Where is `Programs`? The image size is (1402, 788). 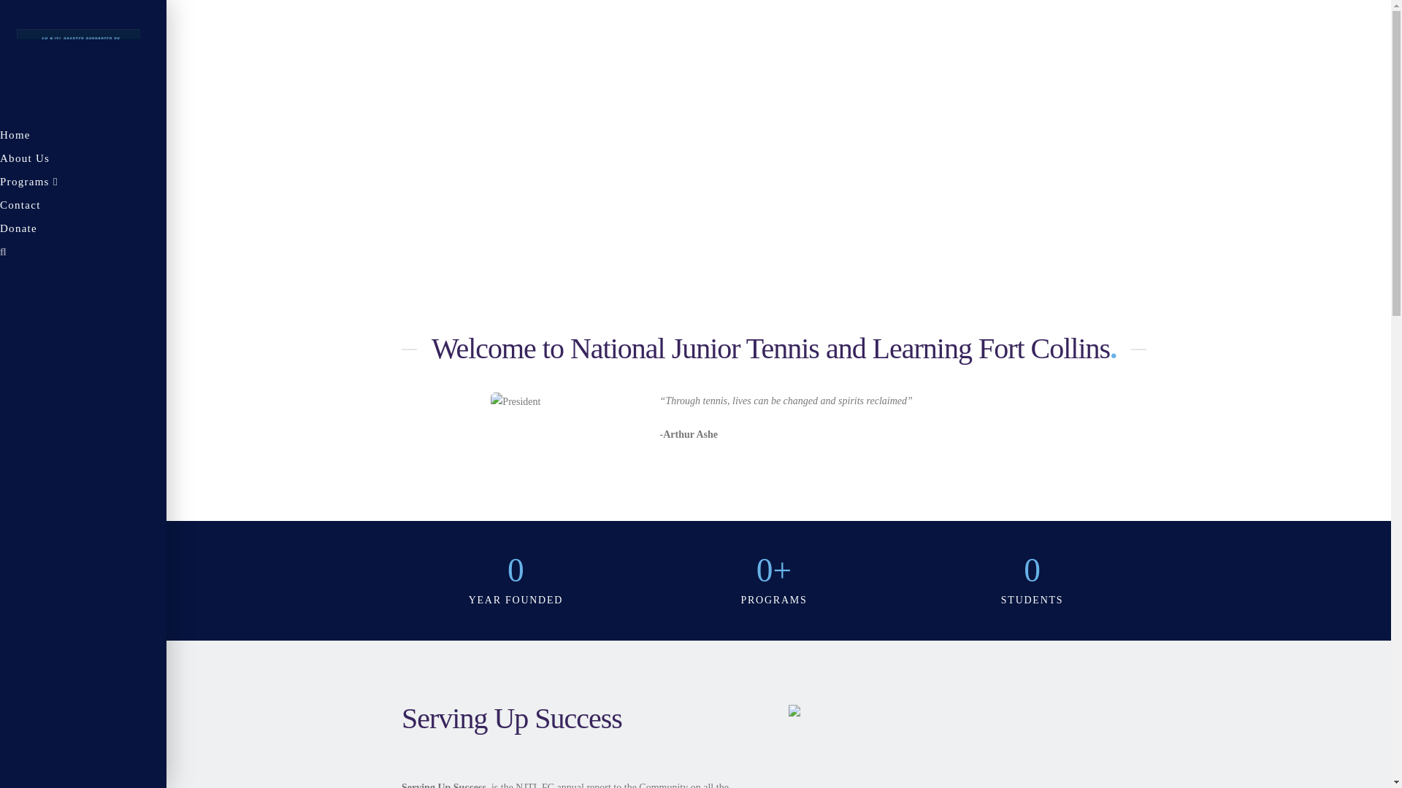
Programs is located at coordinates (83, 184).